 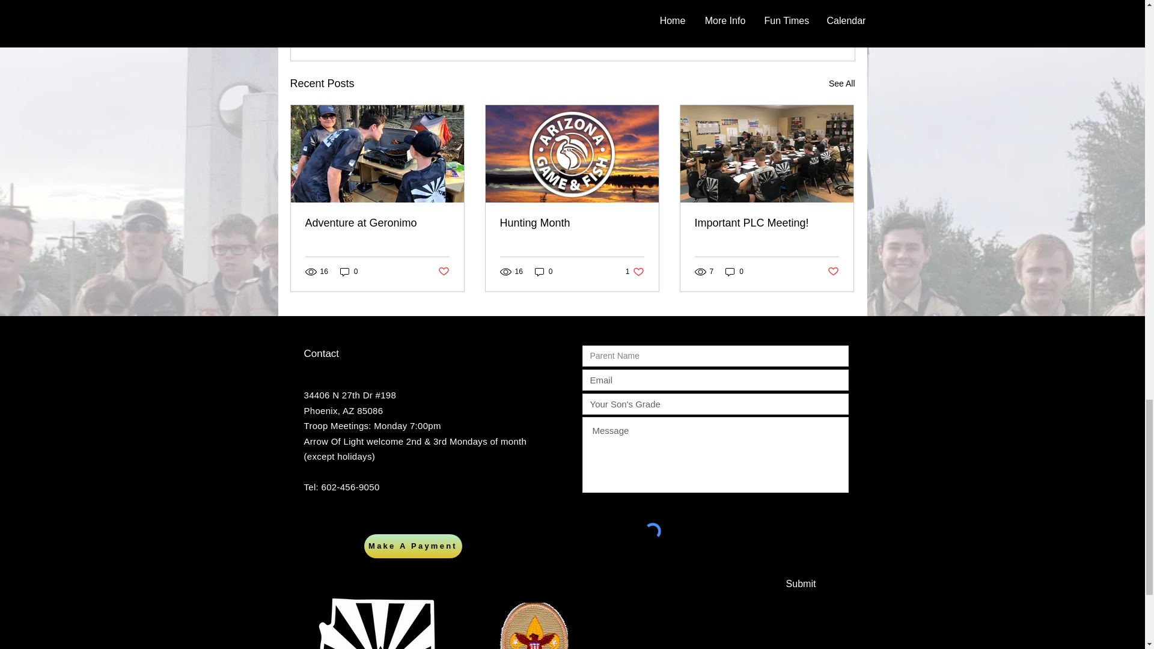 I want to click on Important PLC Meeting!, so click(x=766, y=223).